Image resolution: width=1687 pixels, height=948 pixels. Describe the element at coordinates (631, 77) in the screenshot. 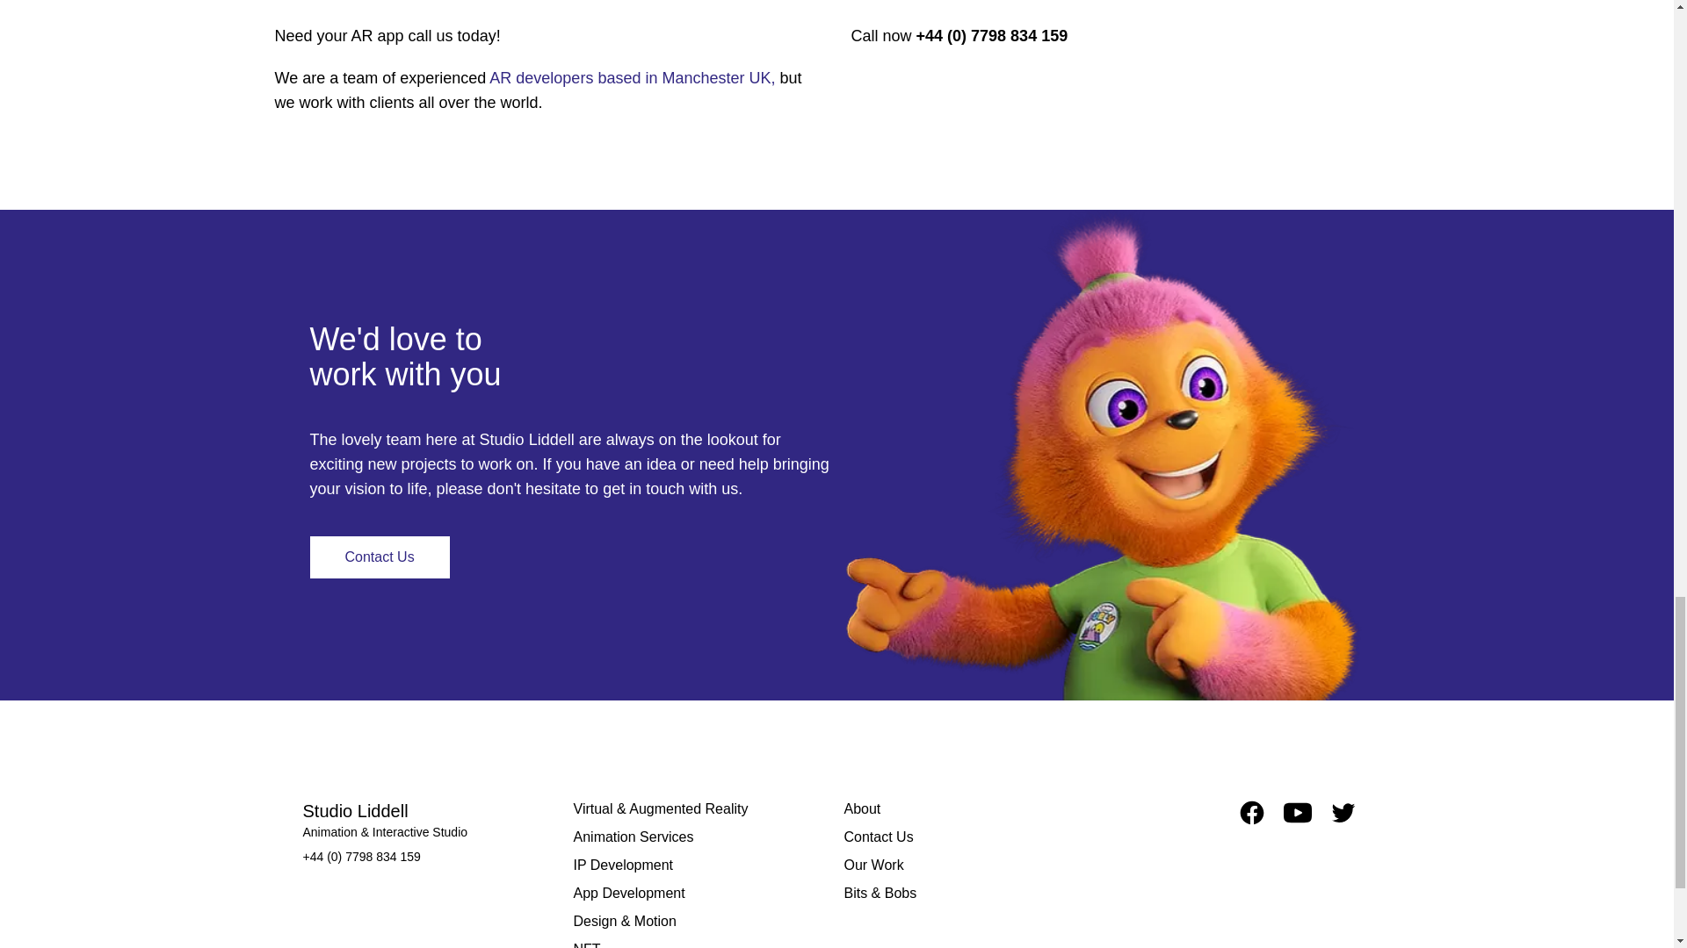

I see `AR developers based in Manchester UK,` at that location.